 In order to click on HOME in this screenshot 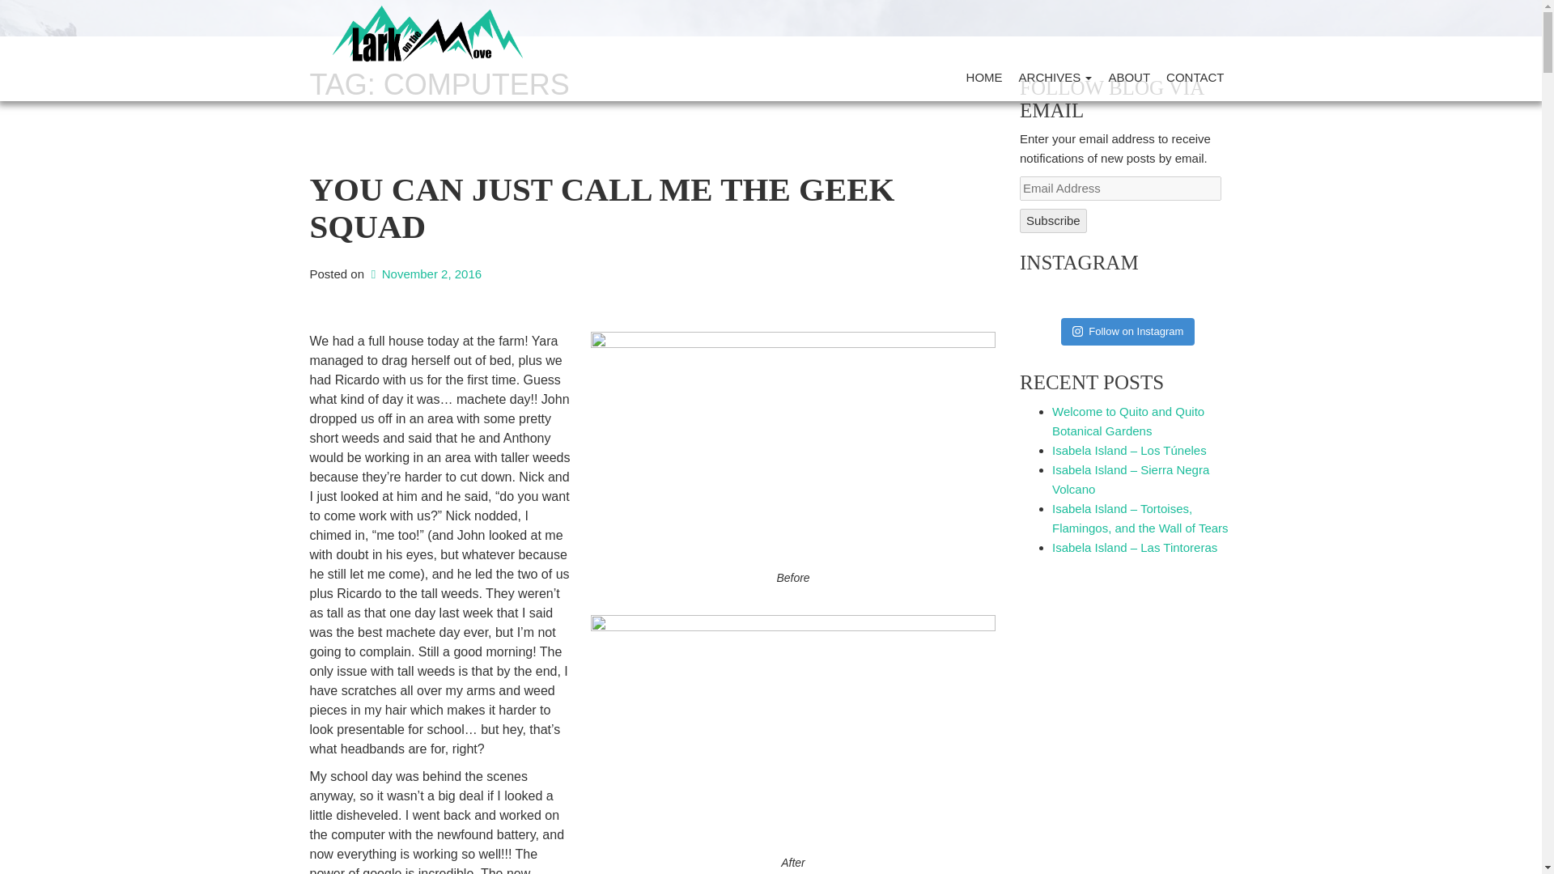, I will do `click(984, 78)`.